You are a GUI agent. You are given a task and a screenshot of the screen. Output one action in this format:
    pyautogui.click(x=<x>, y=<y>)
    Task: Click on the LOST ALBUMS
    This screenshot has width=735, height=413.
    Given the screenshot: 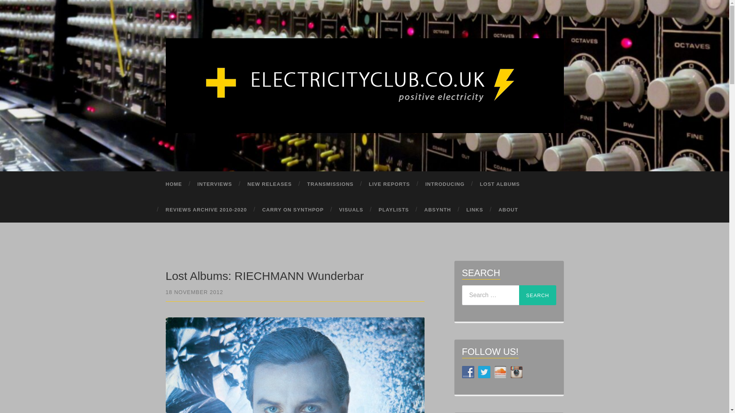 What is the action you would take?
    pyautogui.click(x=500, y=184)
    